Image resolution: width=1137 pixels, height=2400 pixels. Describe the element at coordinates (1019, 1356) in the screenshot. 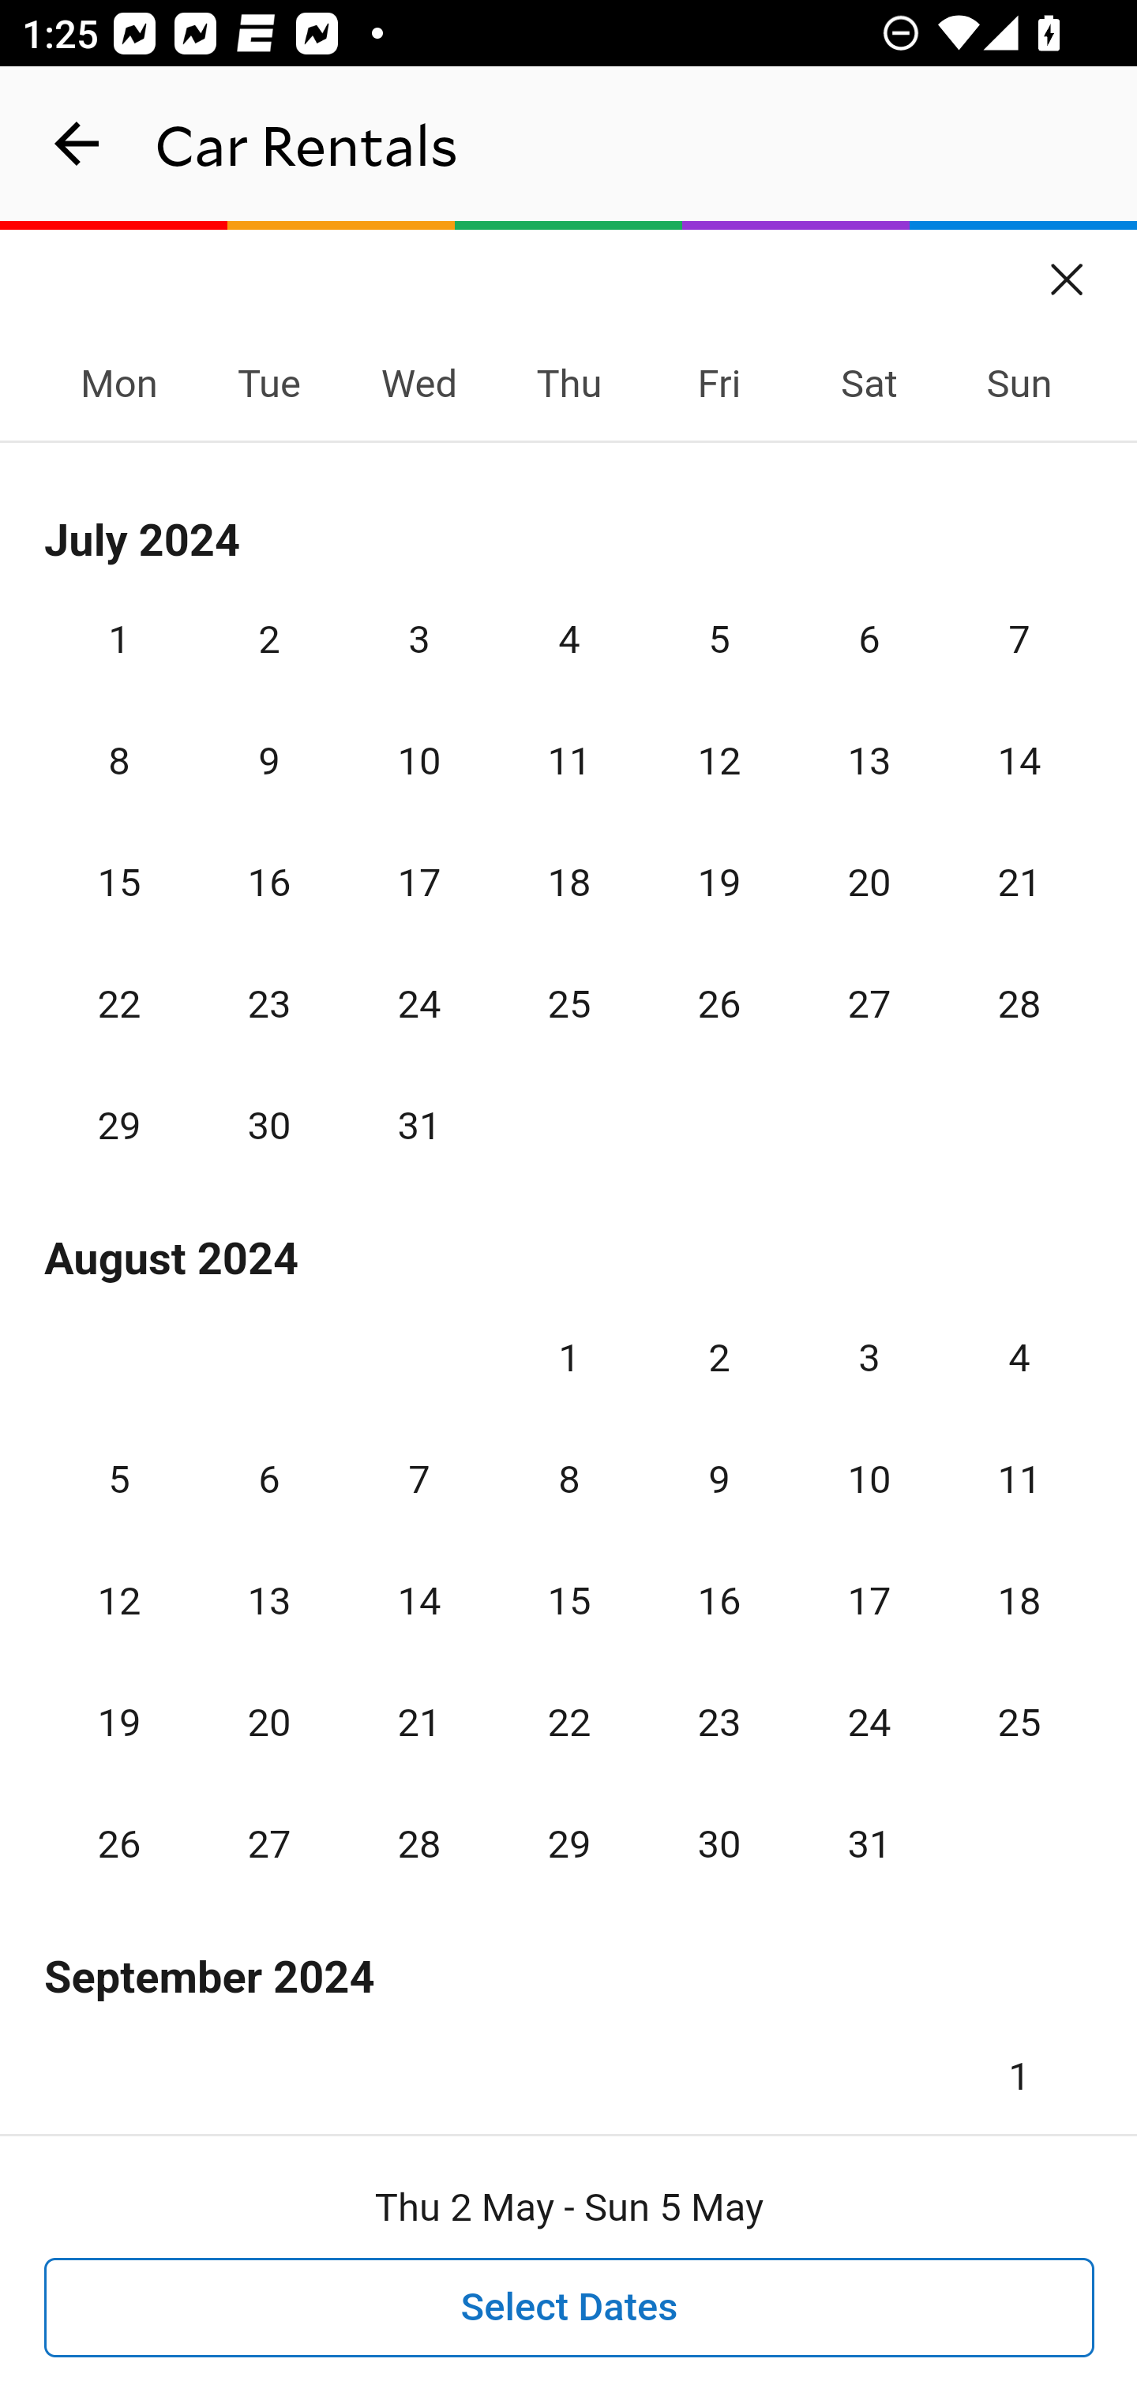

I see `4 August 2024` at that location.